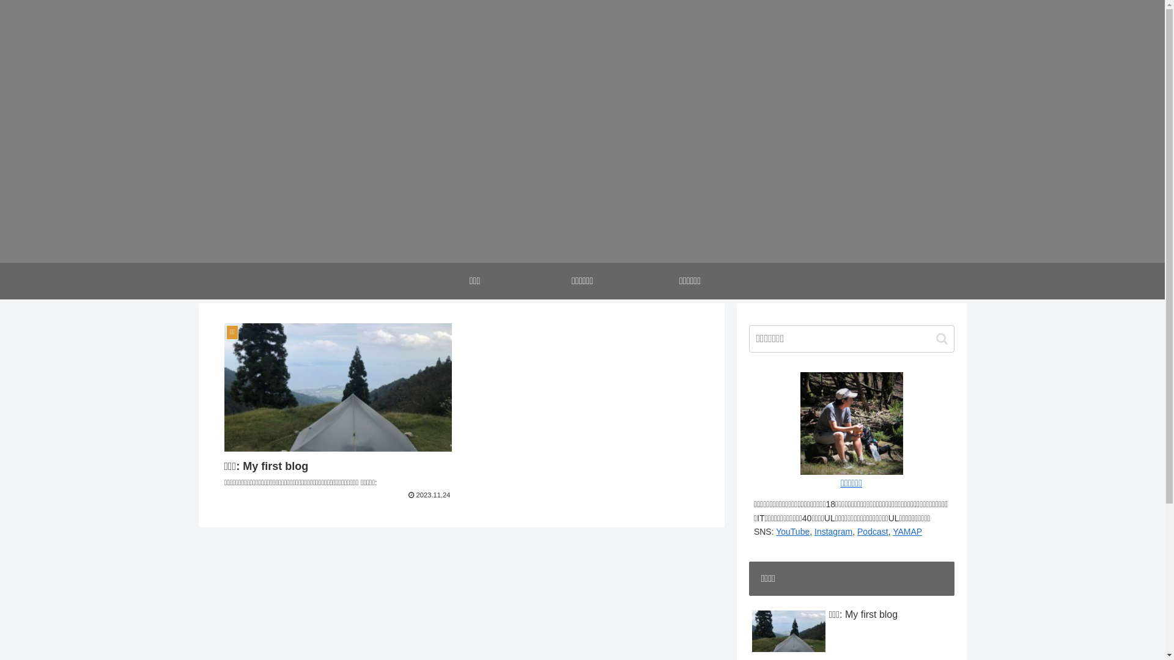  I want to click on YAMAP, so click(907, 532).